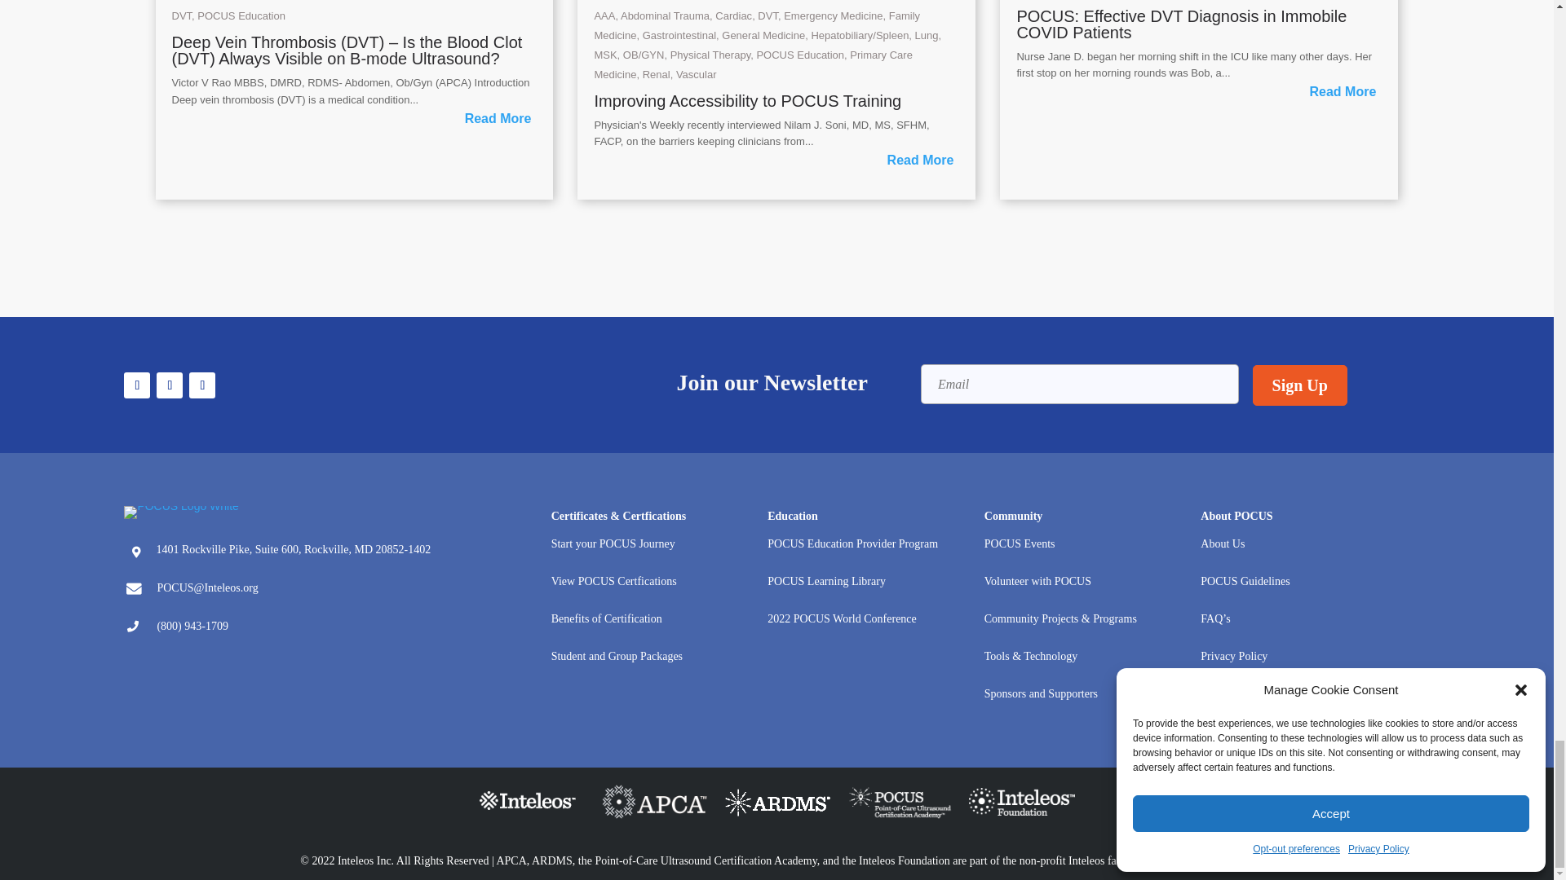  Describe the element at coordinates (181, 513) in the screenshot. I see `POCUS Logo White` at that location.